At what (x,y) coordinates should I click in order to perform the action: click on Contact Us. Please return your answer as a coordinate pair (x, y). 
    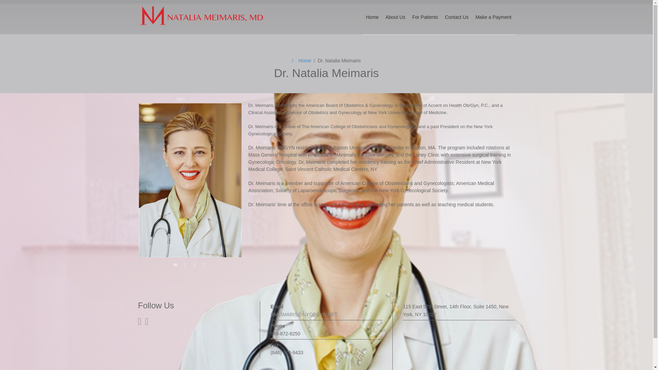
    Looking at the image, I should click on (456, 17).